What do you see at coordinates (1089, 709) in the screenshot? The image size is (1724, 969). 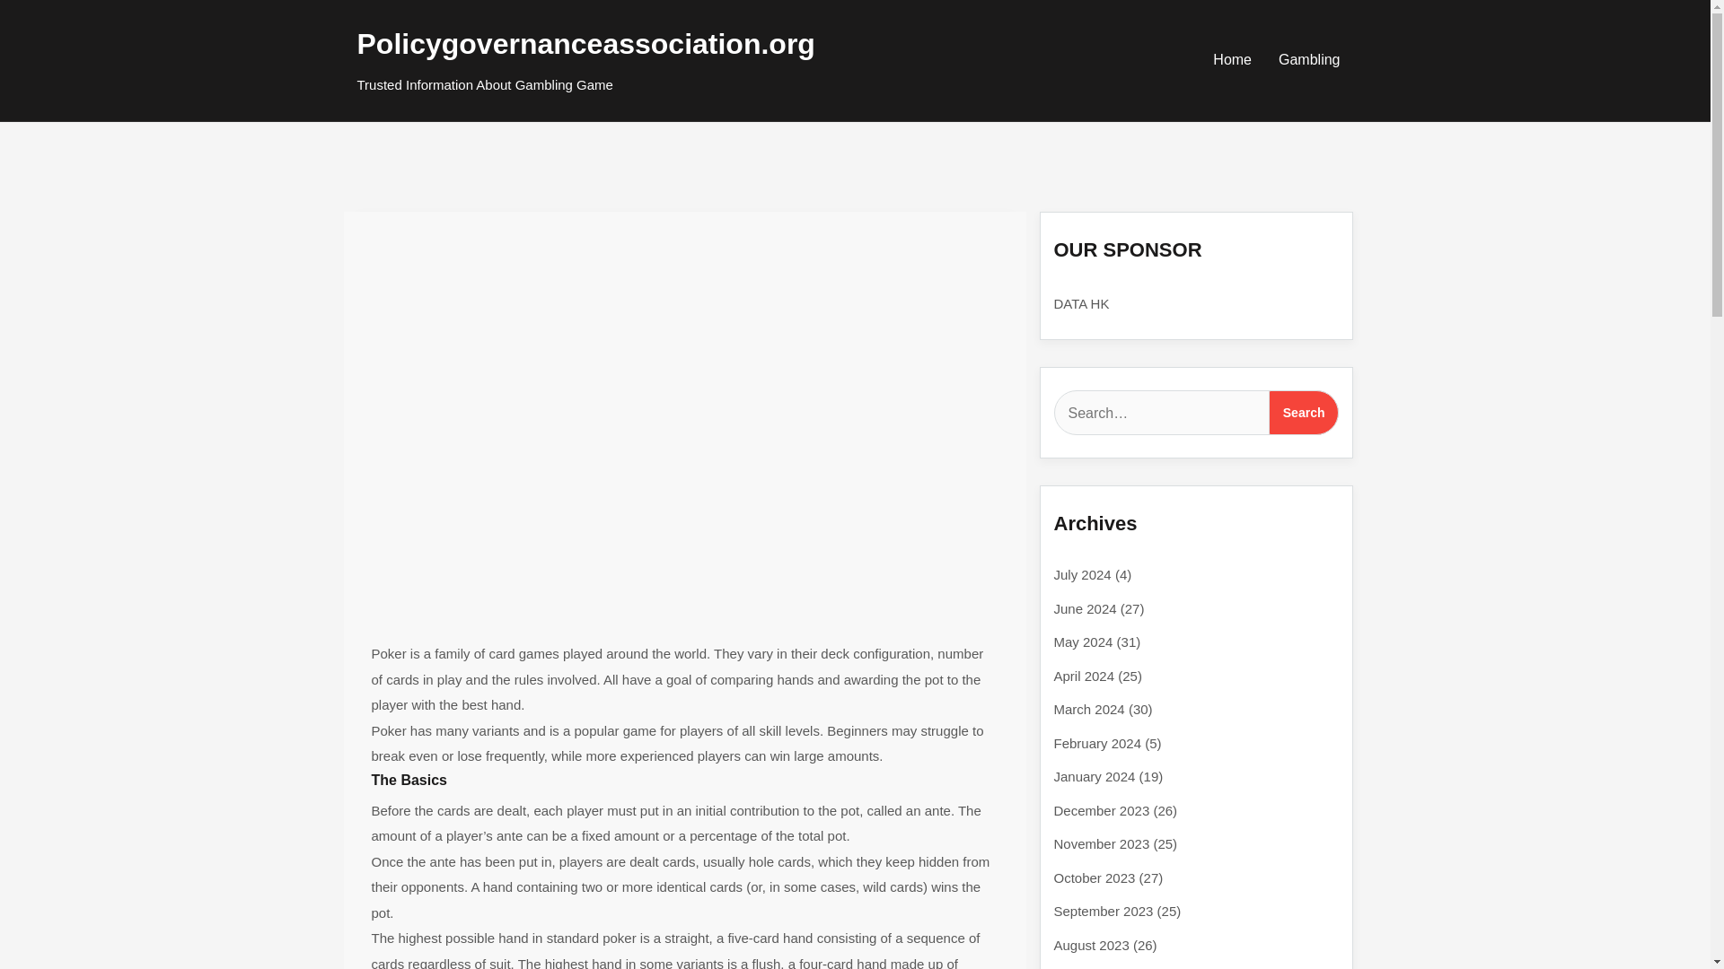 I see `March 2024` at bounding box center [1089, 709].